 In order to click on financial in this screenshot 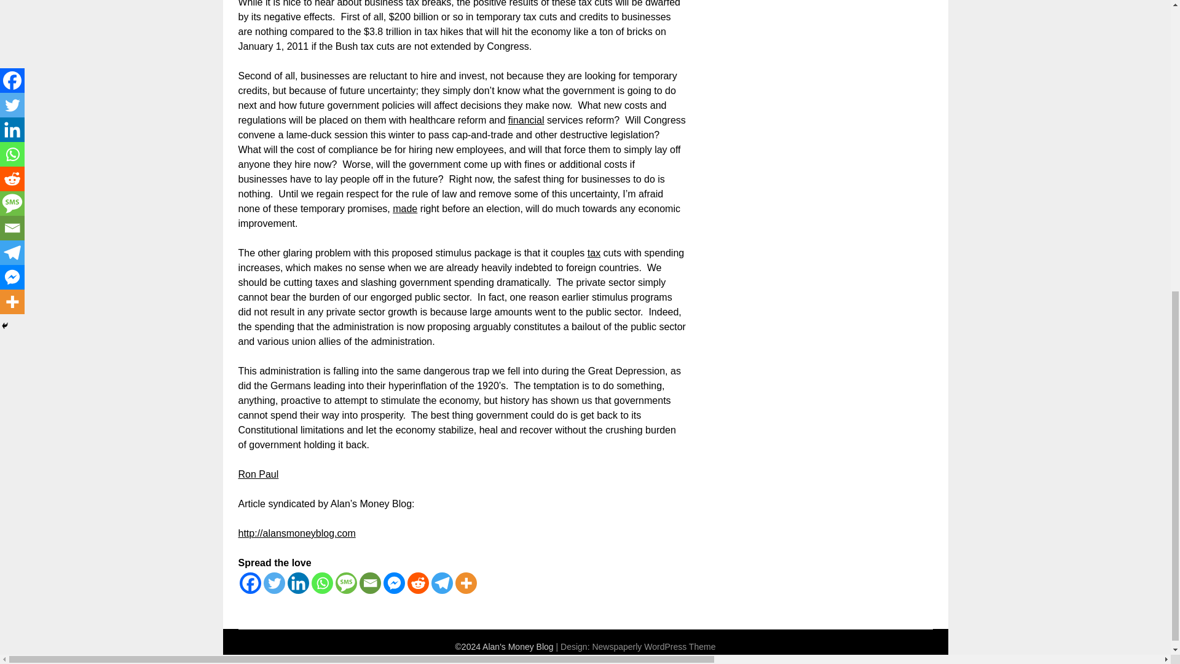, I will do `click(526, 120)`.